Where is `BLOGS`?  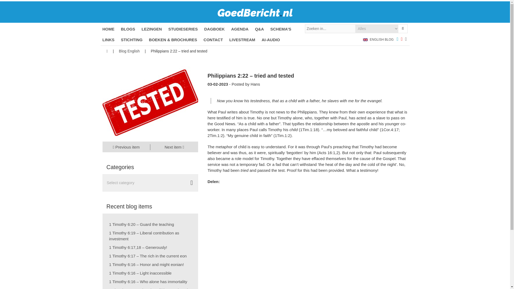
BLOGS is located at coordinates (128, 29).